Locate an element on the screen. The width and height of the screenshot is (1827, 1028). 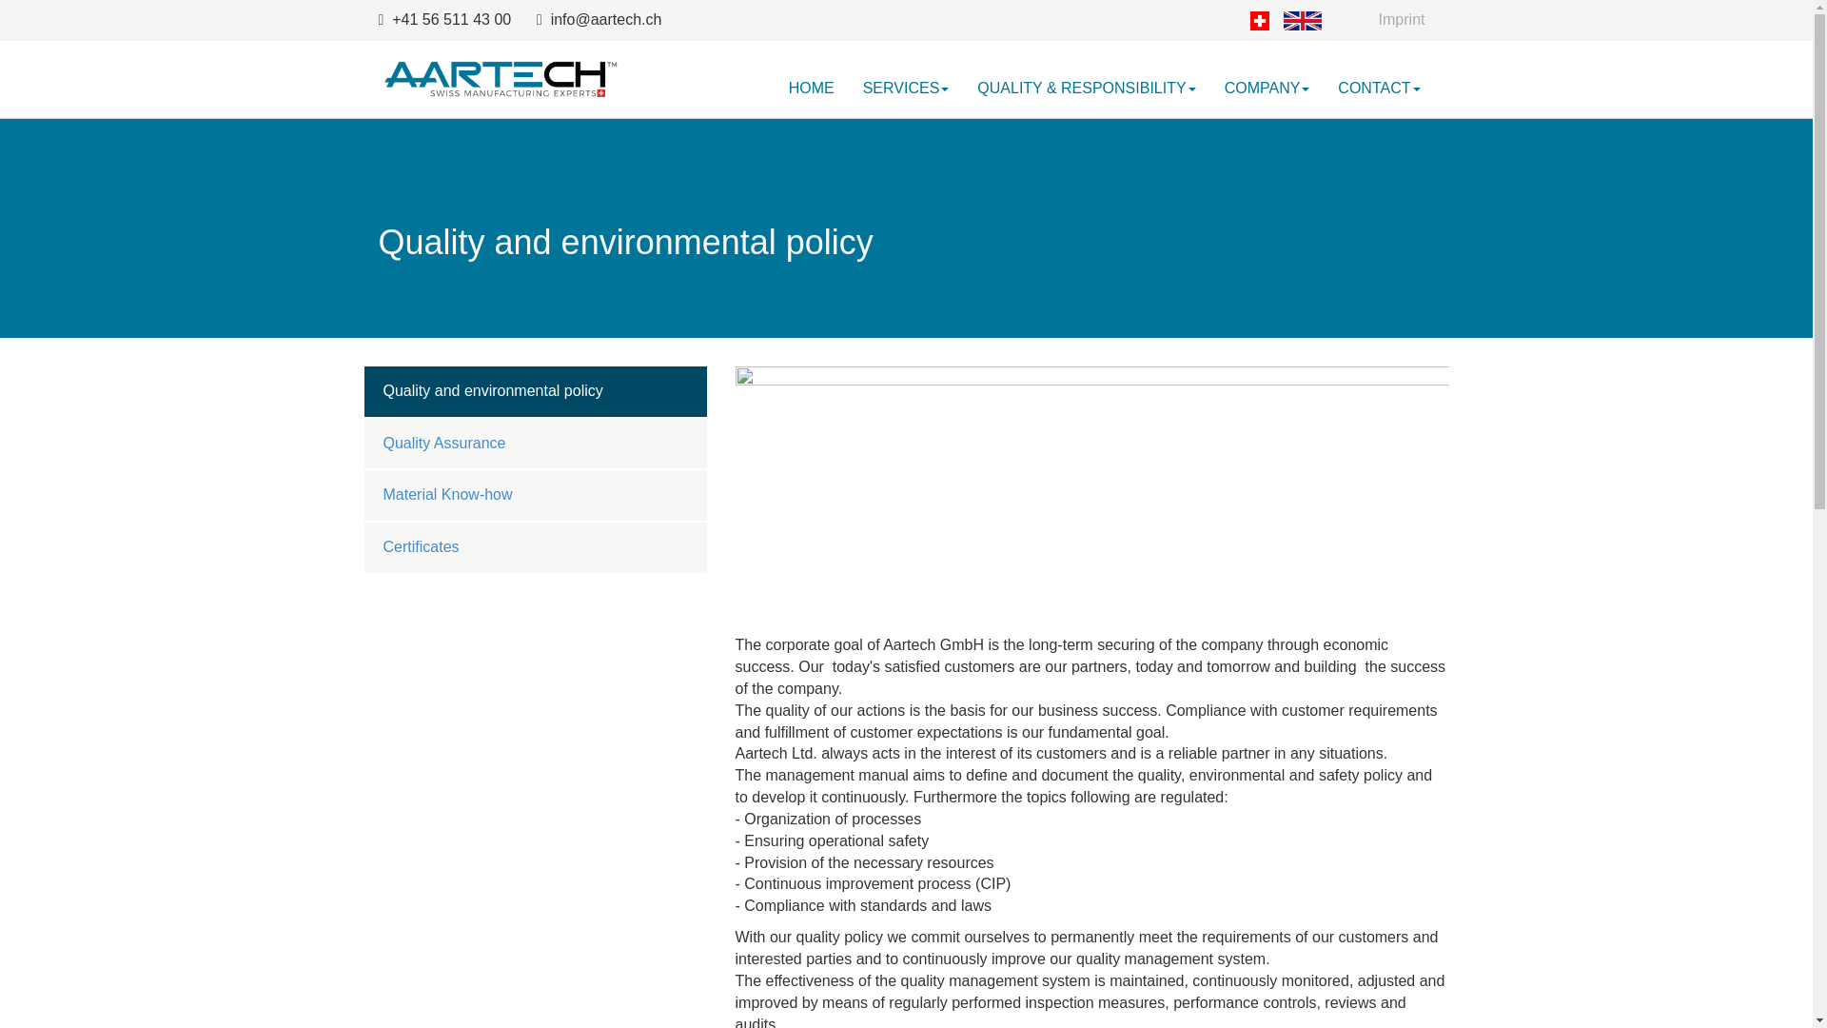
HOME is located at coordinates (812, 89).